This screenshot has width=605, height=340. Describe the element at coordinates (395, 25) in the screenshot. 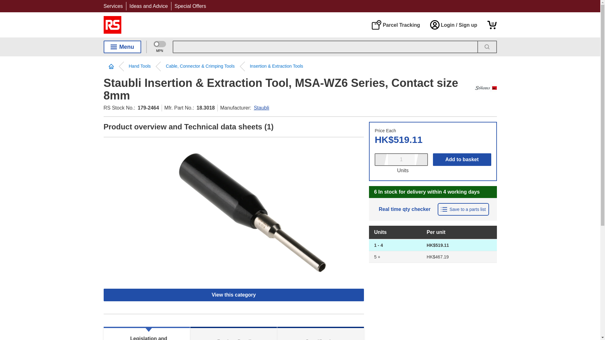

I see `Parcel Tracking` at that location.